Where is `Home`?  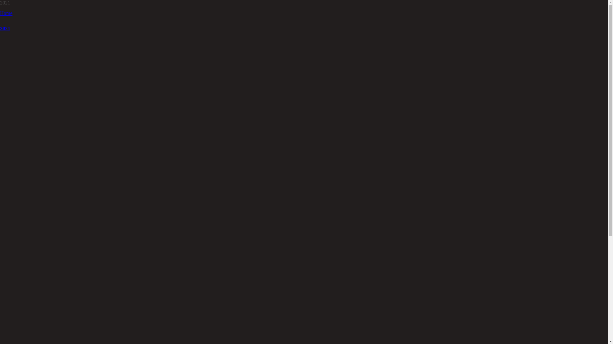
Home is located at coordinates (6, 13).